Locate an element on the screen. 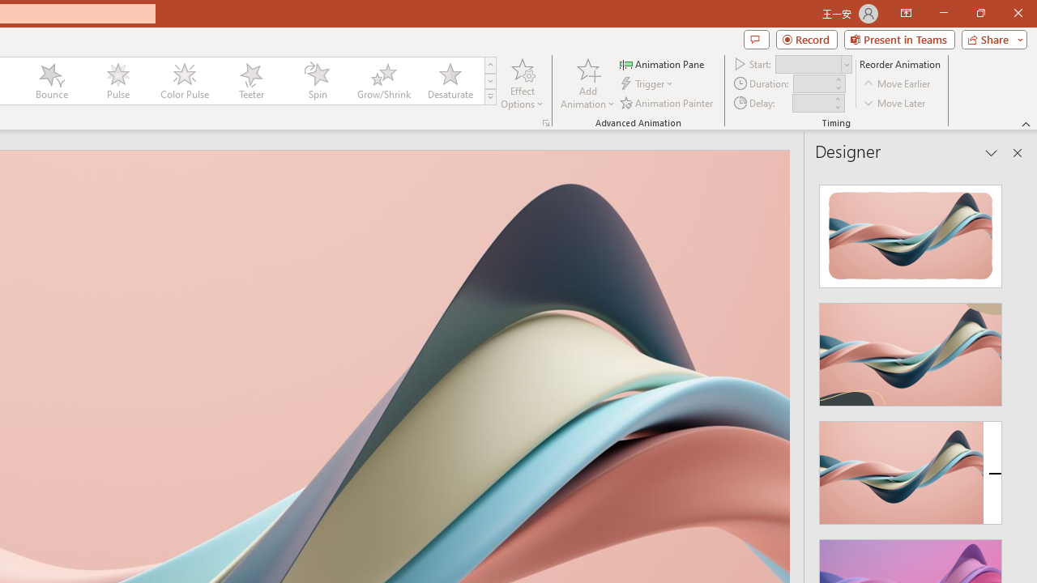  Move Later is located at coordinates (895, 102).